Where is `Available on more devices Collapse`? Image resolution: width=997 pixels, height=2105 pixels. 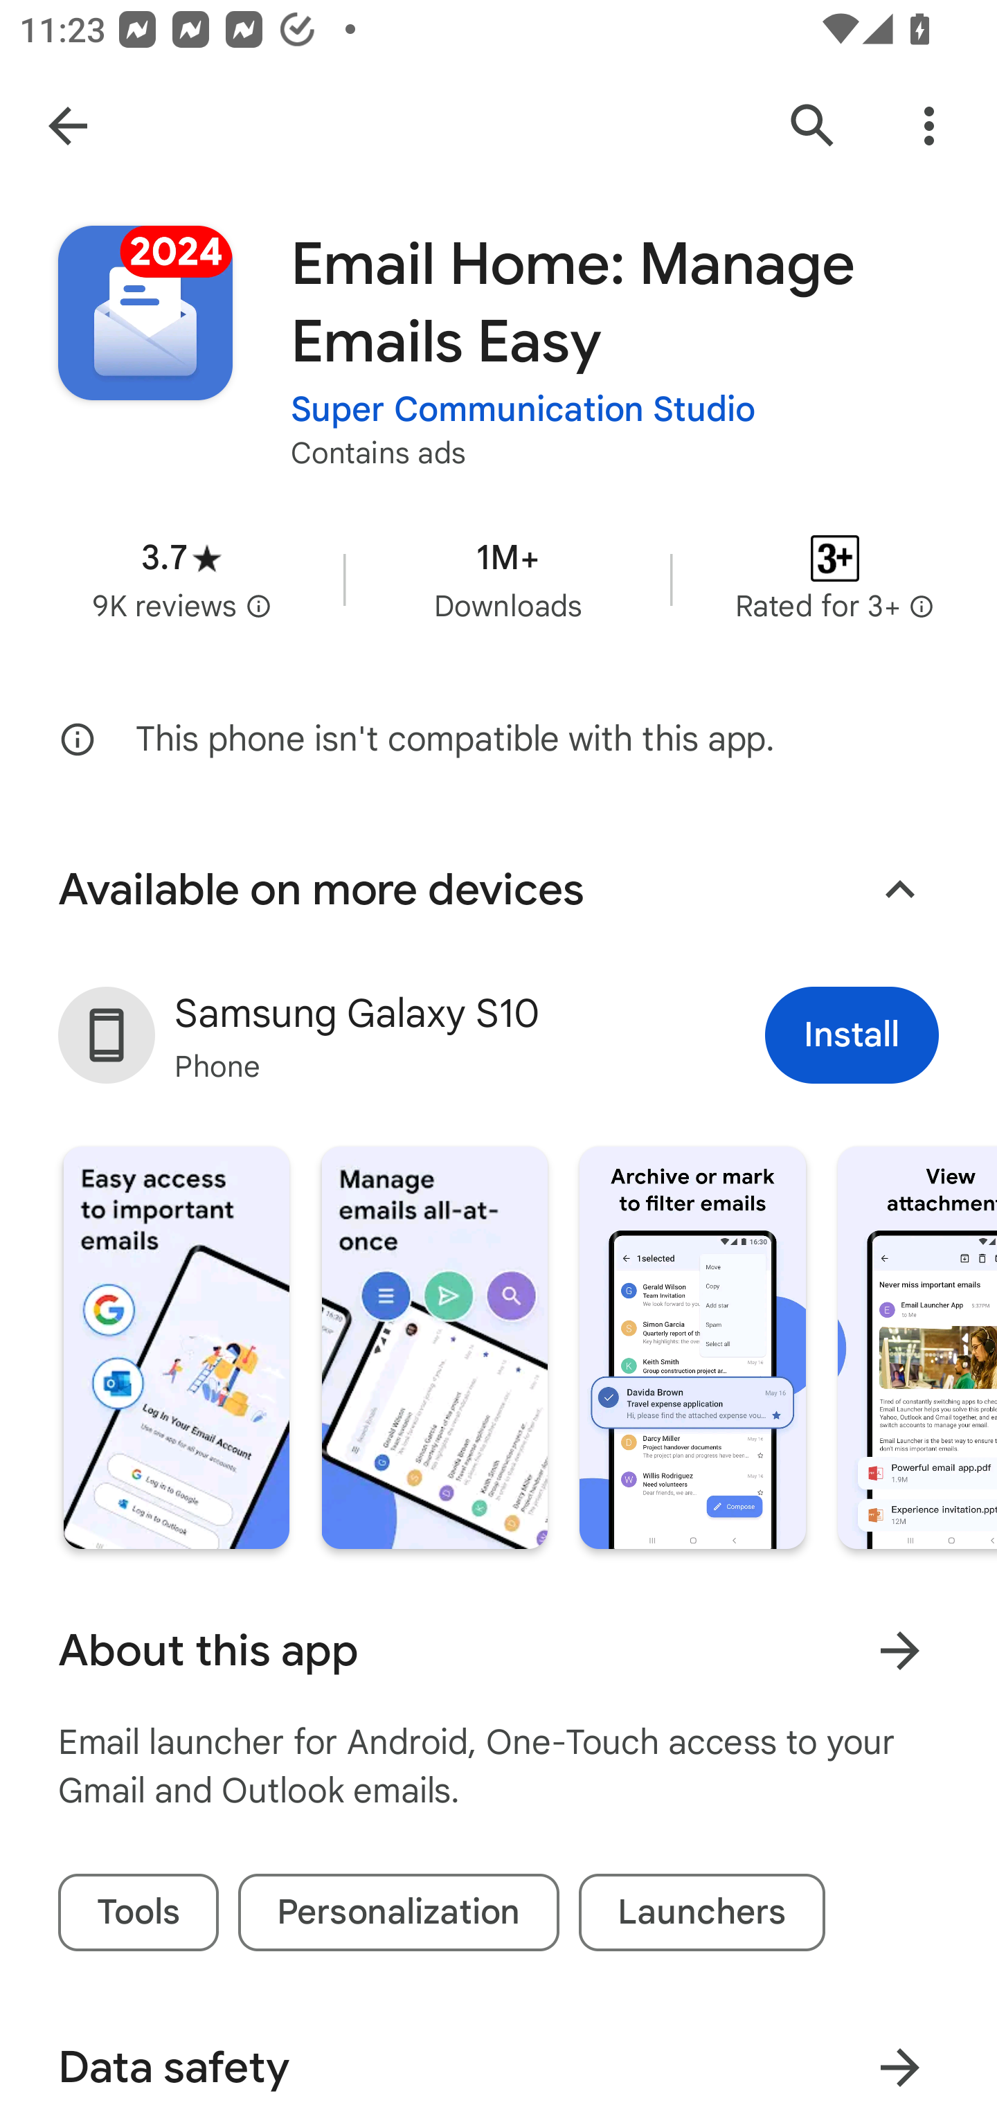
Available on more devices Collapse is located at coordinates (498, 889).